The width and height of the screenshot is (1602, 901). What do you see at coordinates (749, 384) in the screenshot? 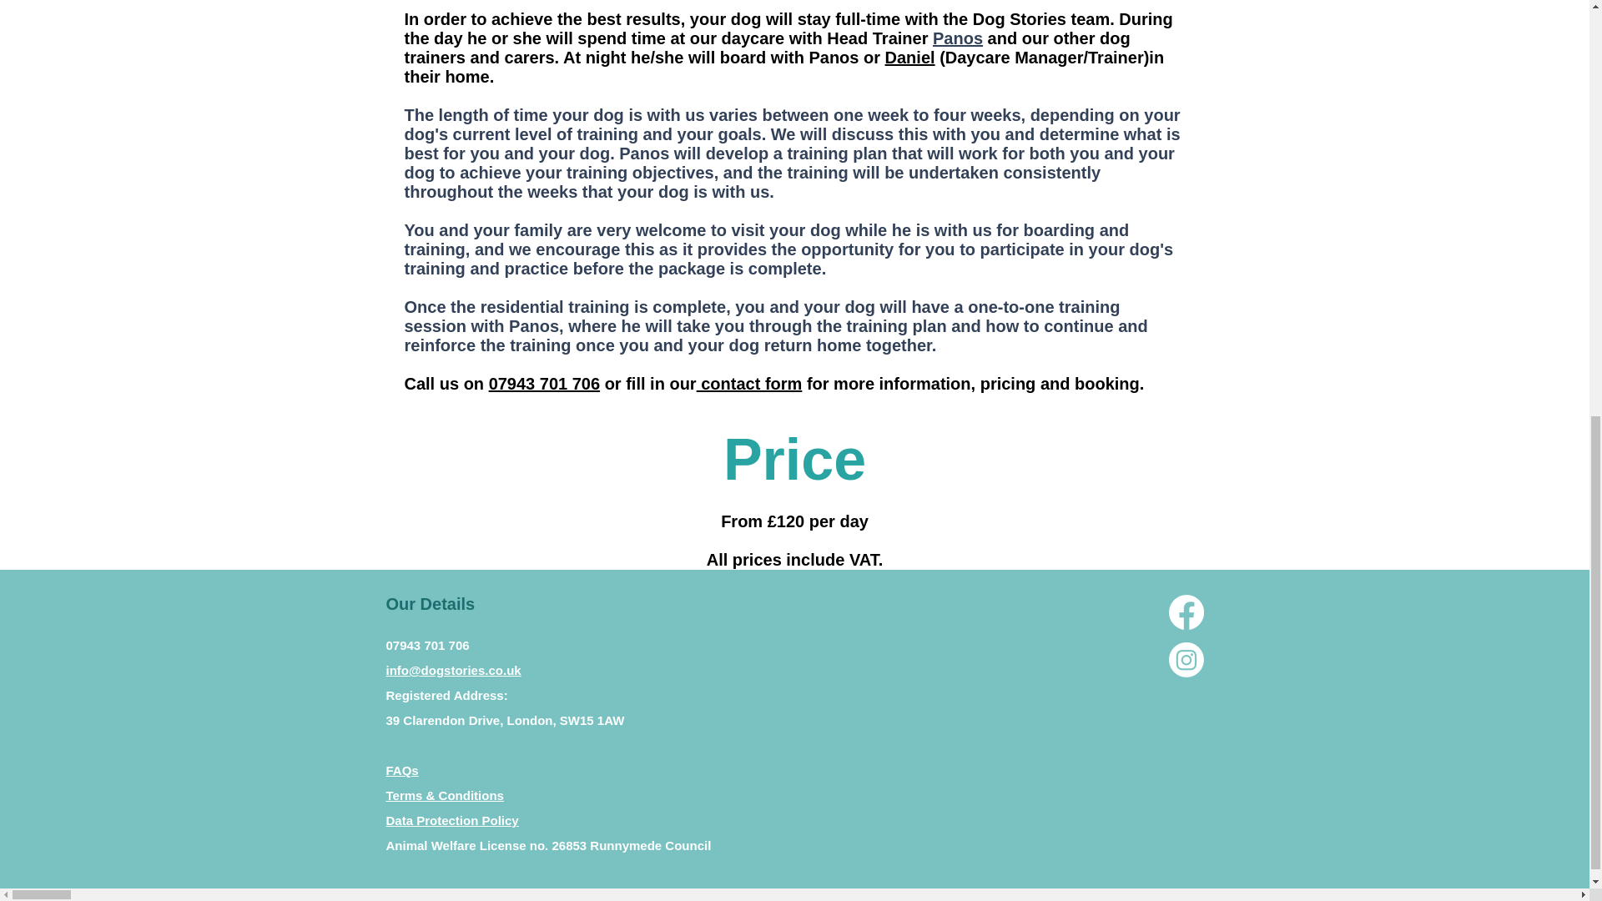
I see `contact form` at bounding box center [749, 384].